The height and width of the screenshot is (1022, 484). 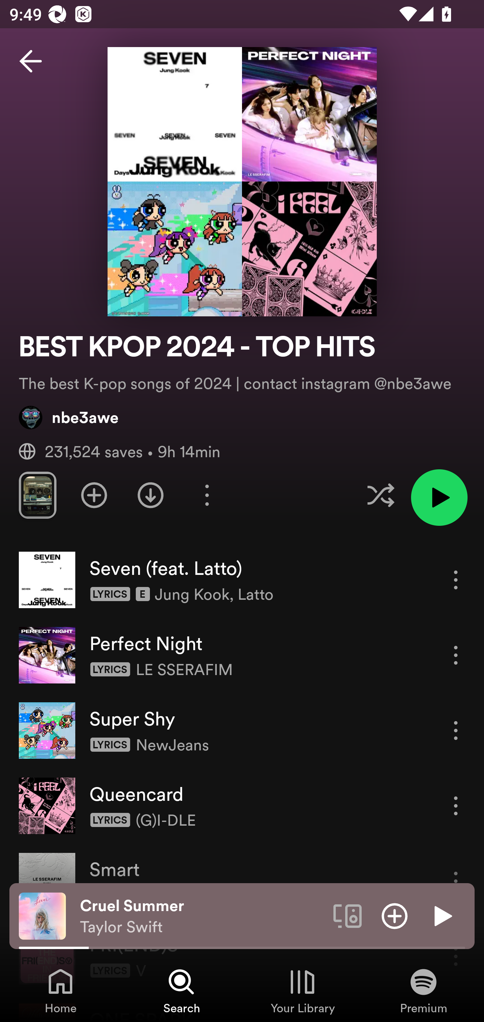 I want to click on Add item, so click(x=395, y=915).